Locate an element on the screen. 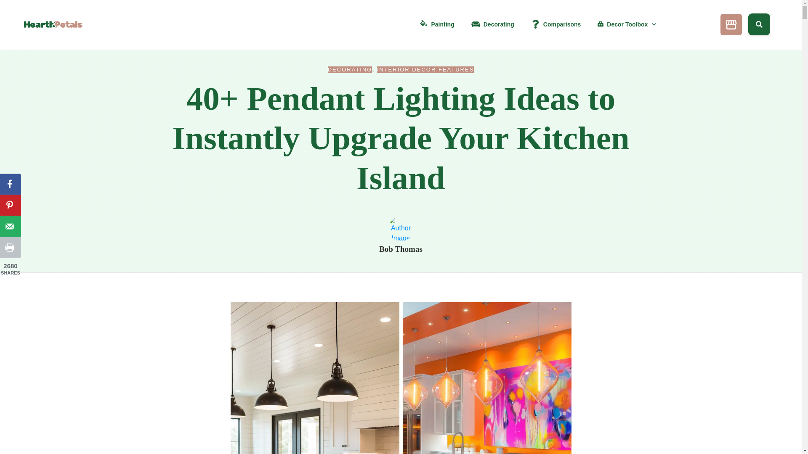 This screenshot has height=454, width=808. INTERIOR DECOR FEATURES is located at coordinates (426, 69).